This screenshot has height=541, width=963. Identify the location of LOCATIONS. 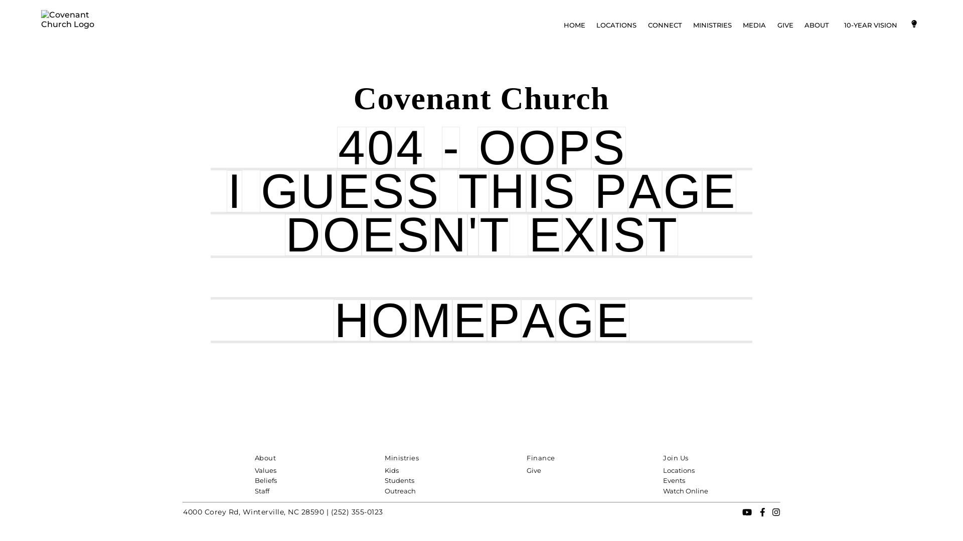
(616, 25).